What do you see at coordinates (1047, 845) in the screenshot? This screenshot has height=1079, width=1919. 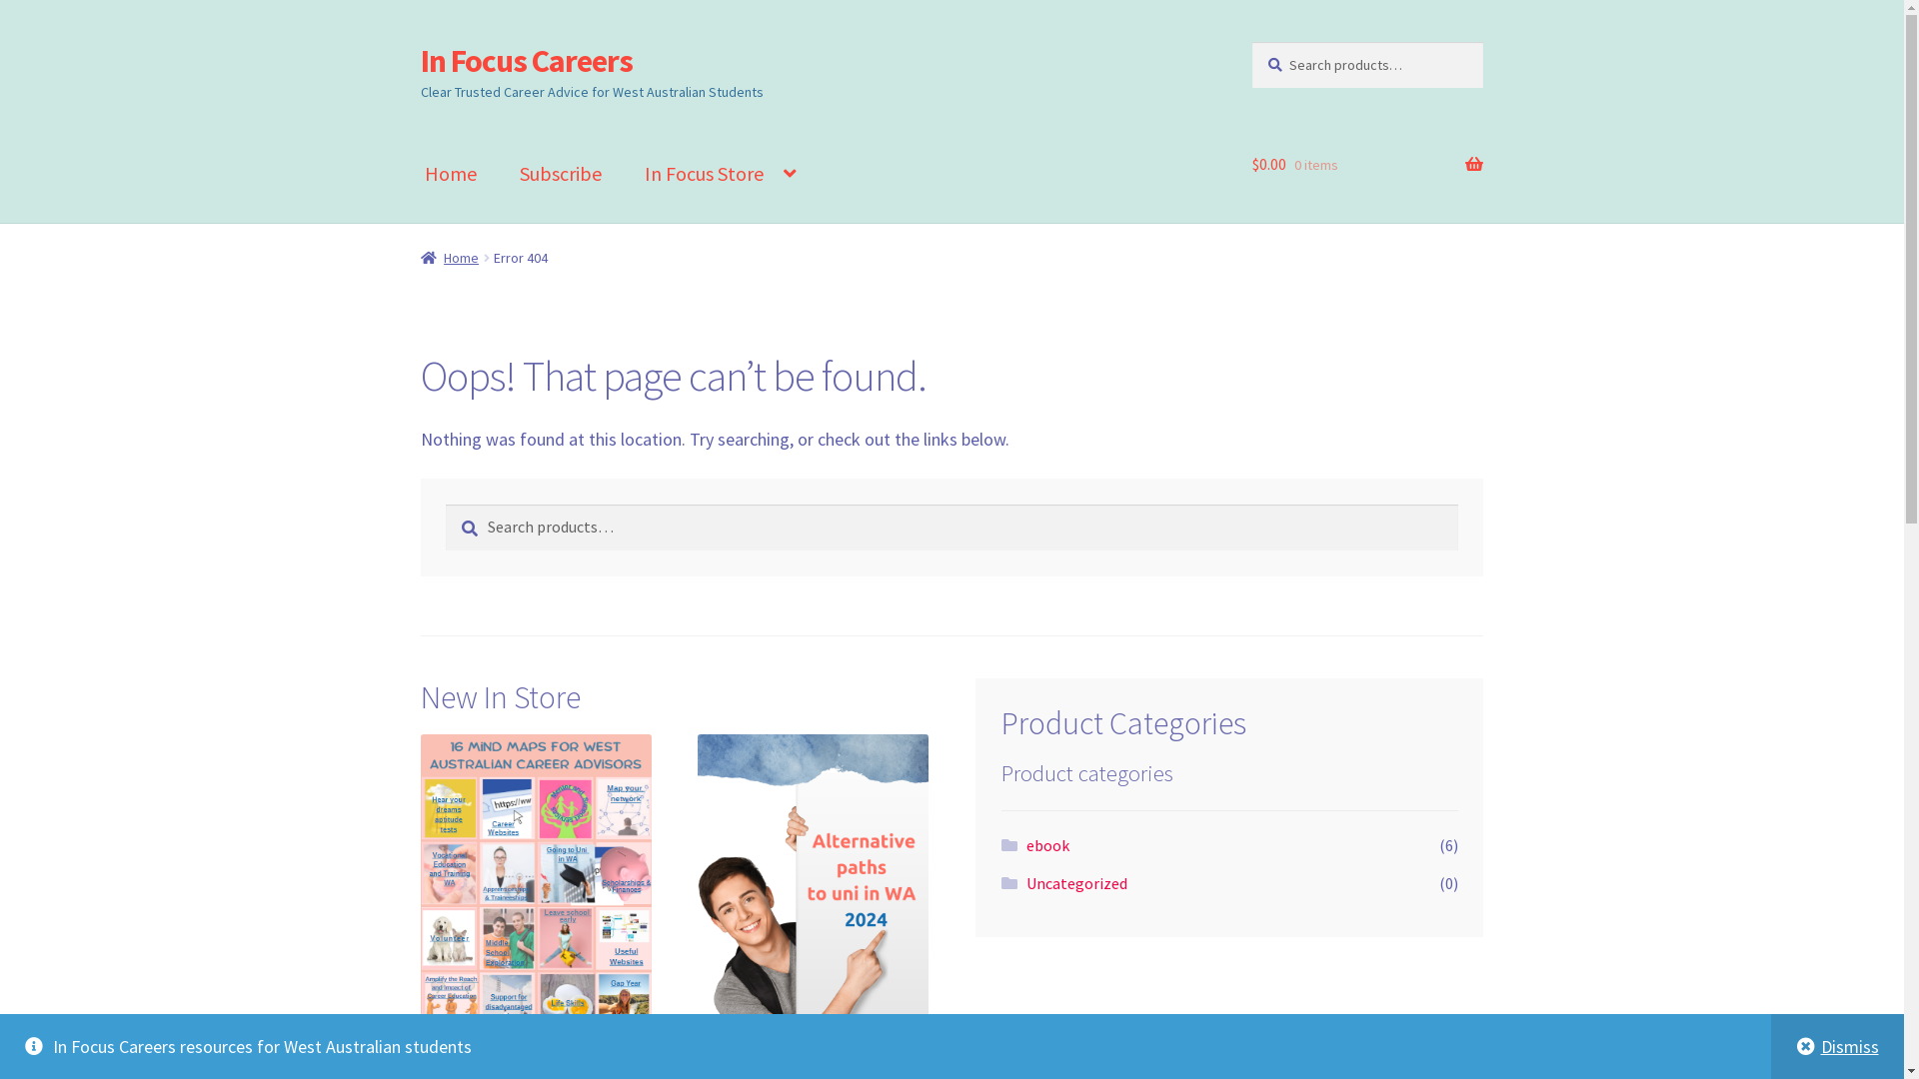 I see `ebook` at bounding box center [1047, 845].